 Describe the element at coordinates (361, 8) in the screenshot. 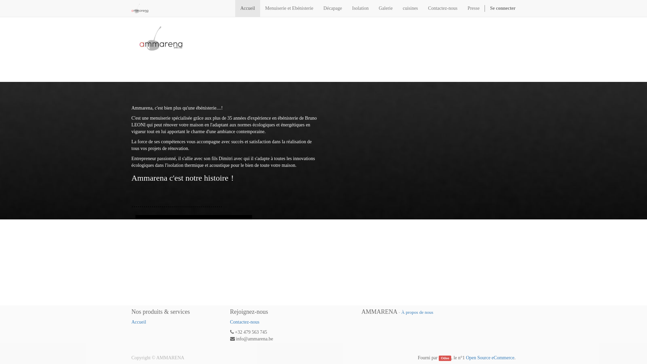

I see `Isolation` at that location.